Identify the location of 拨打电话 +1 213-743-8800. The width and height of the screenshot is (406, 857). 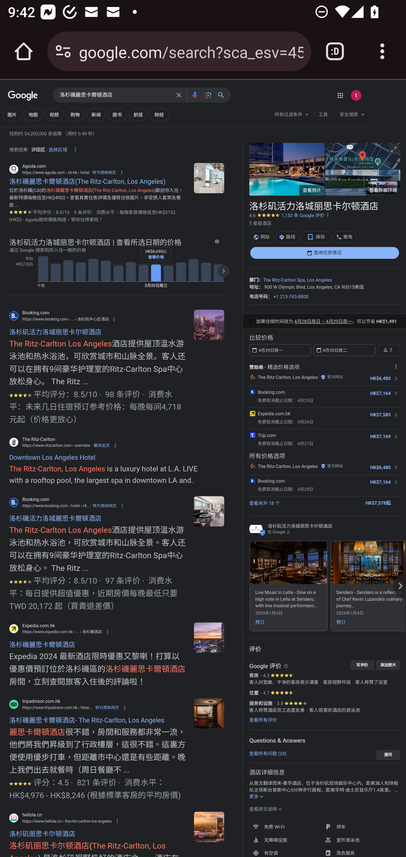
(291, 296).